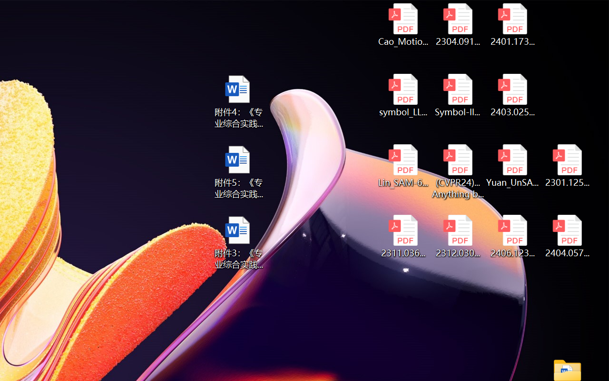 The width and height of the screenshot is (609, 381). I want to click on 2406.12373v2.pdf, so click(513, 236).